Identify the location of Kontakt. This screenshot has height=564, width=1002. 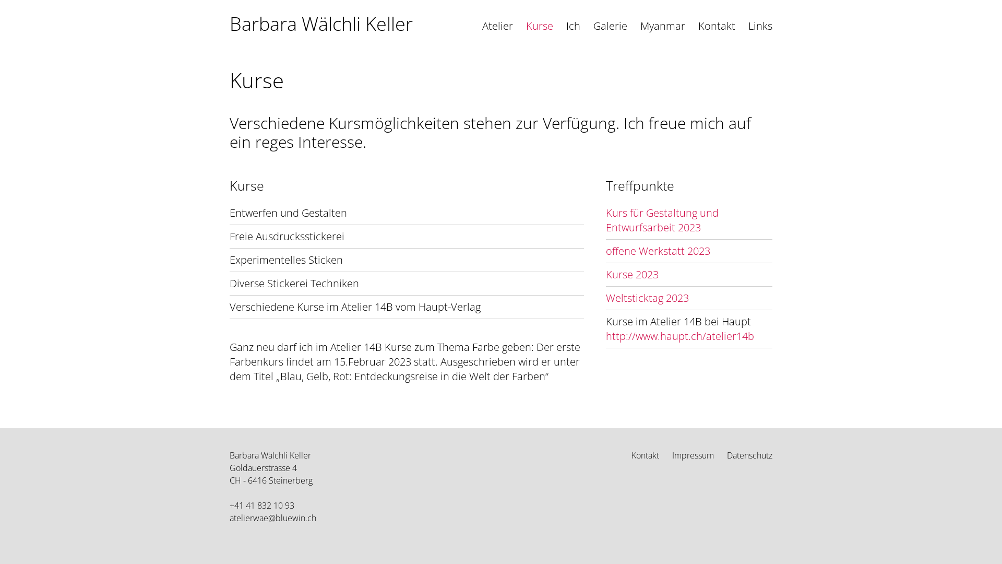
(717, 33).